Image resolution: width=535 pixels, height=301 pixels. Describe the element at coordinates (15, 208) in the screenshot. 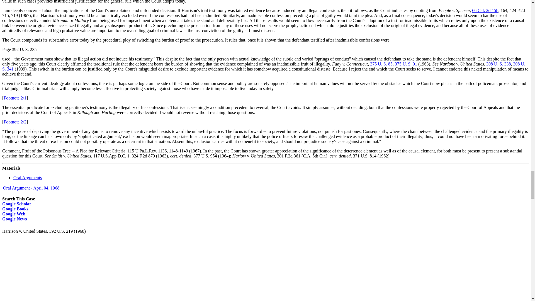

I see `Law - Google Books` at that location.